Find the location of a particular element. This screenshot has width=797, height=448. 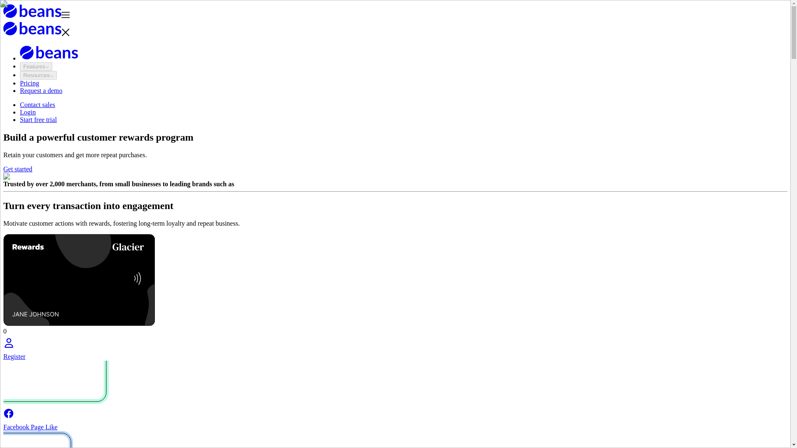

Contact sales is located at coordinates (37, 105).